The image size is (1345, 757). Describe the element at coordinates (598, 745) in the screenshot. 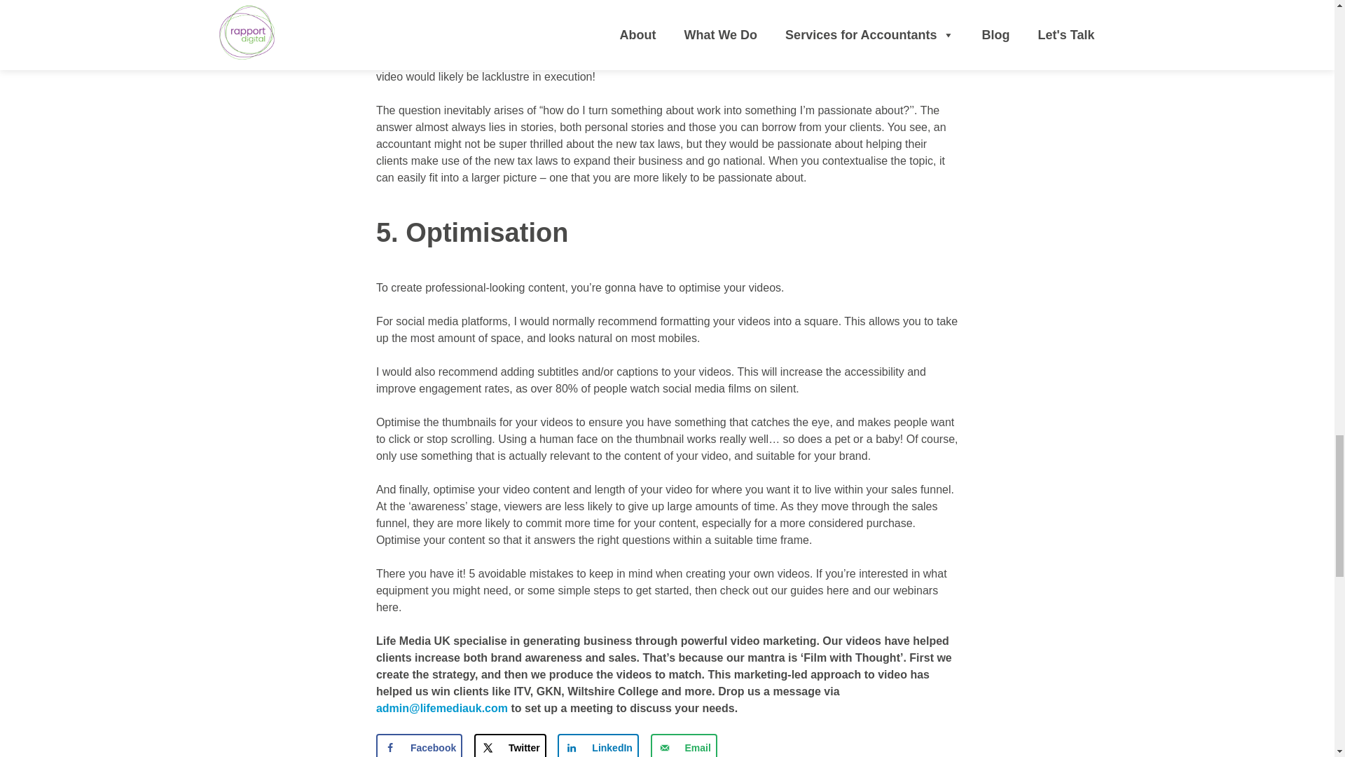

I see `Share on LinkedIn` at that location.